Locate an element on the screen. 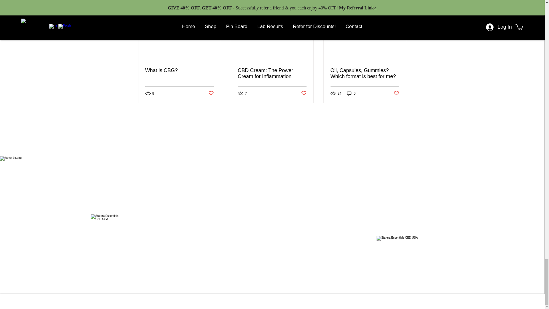 This screenshot has width=549, height=309. See All is located at coordinates (400, 4).